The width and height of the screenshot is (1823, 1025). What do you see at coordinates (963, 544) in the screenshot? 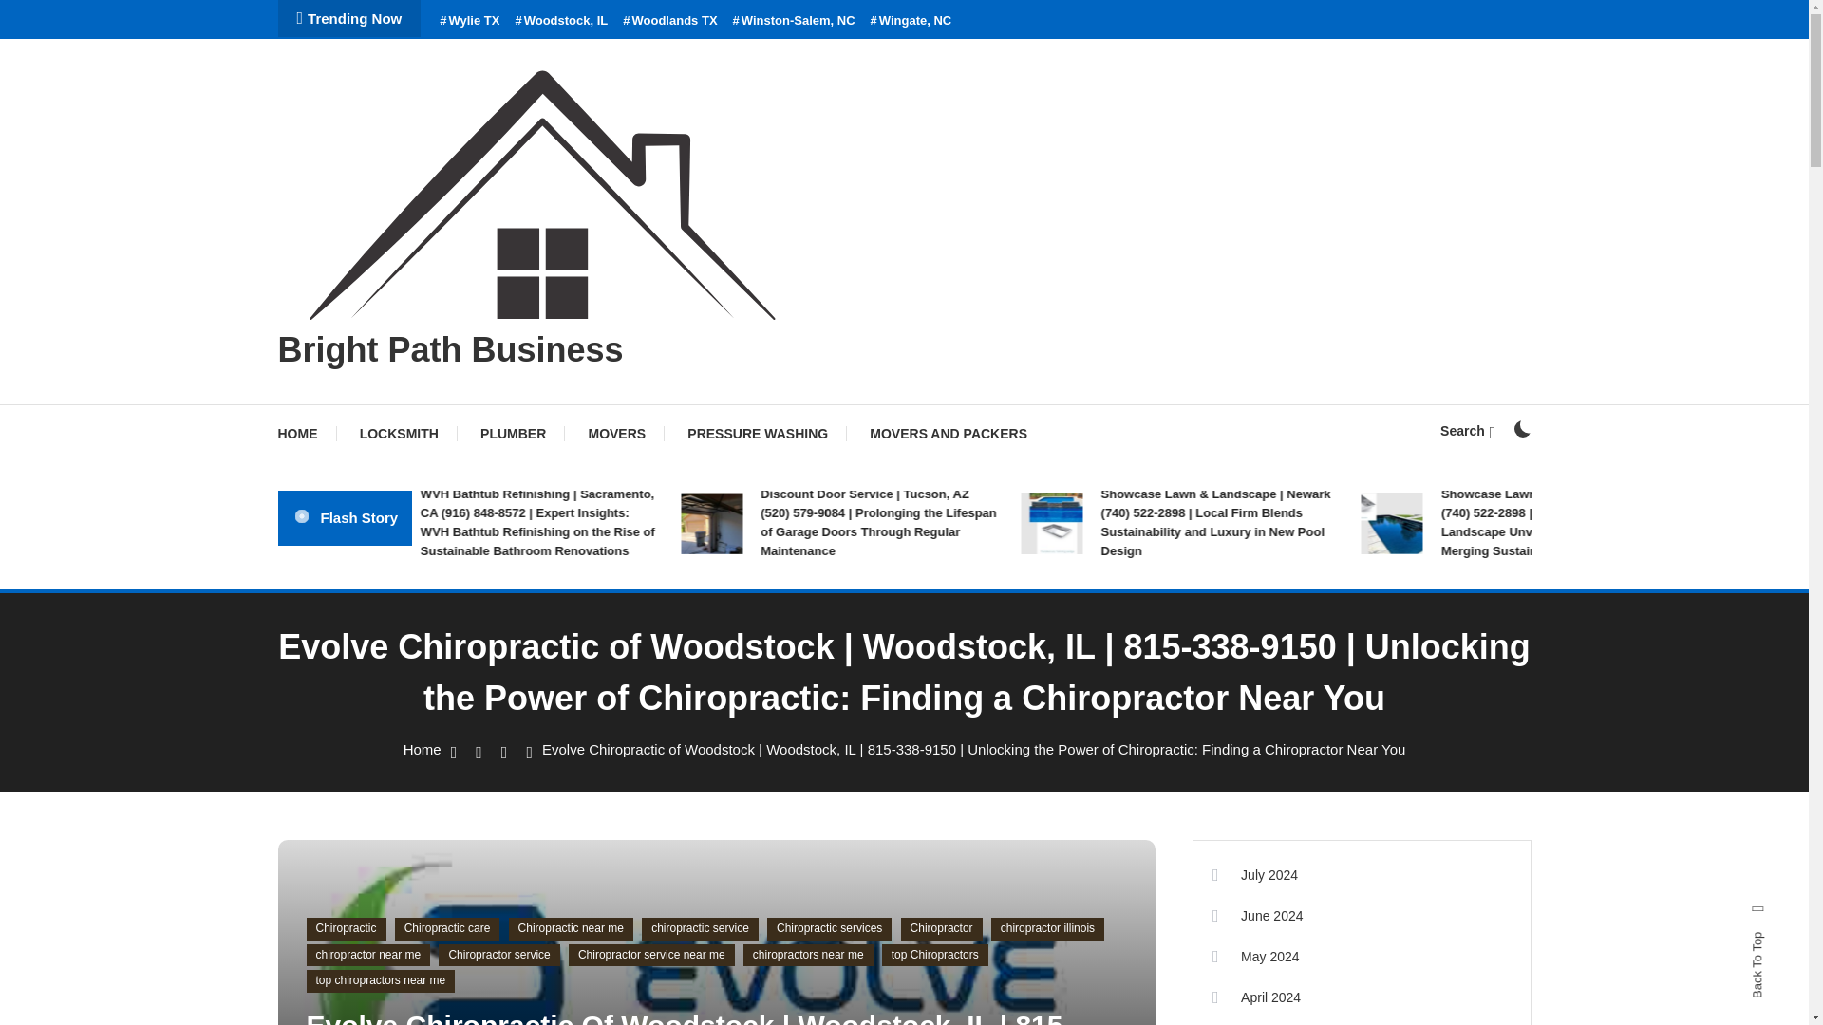
I see `Search` at bounding box center [963, 544].